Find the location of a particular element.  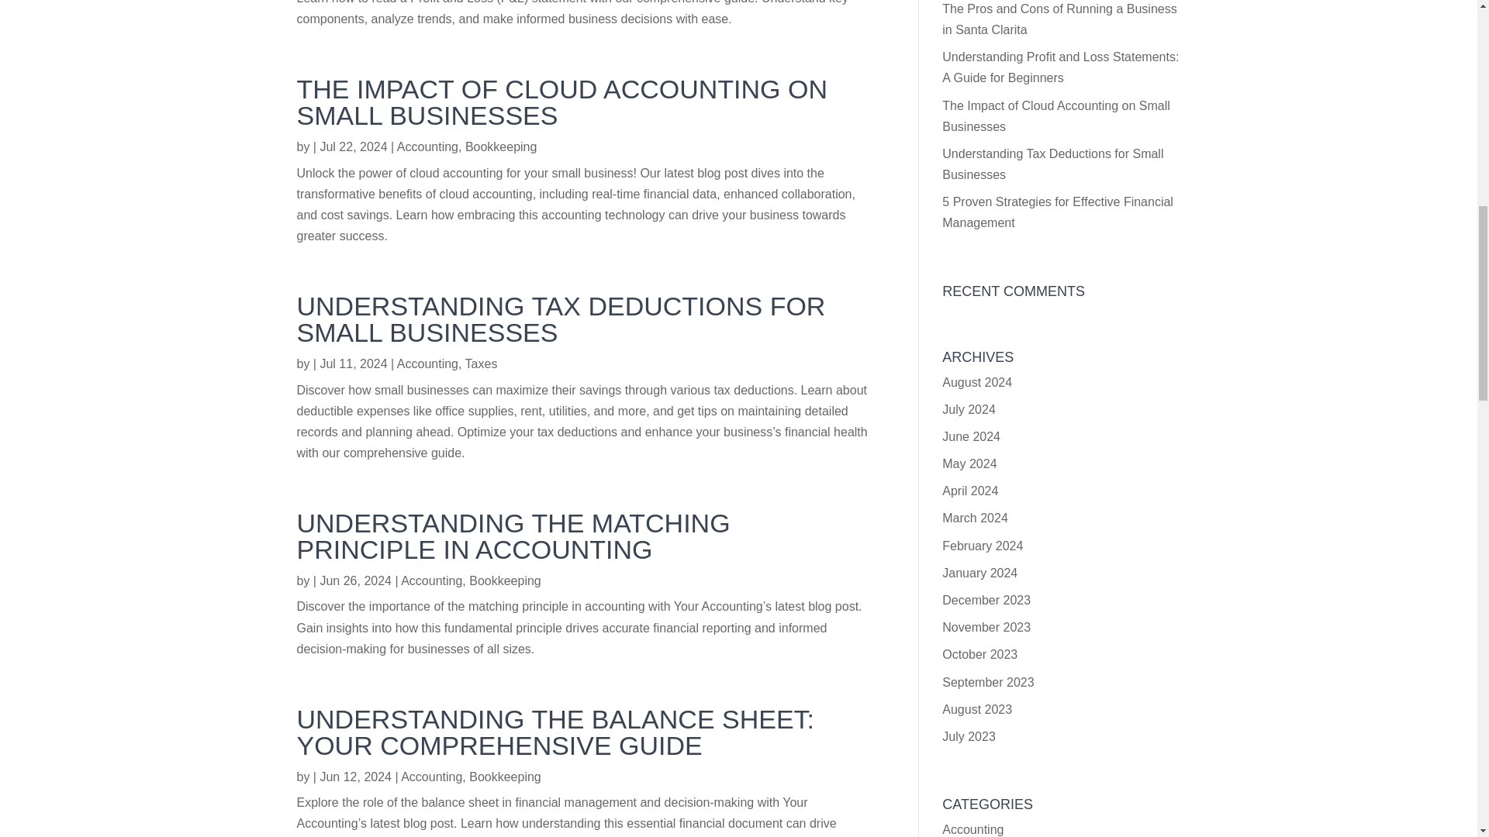

THE IMPACT OF CLOUD ACCOUNTING ON SMALL BUSINESSES is located at coordinates (561, 102).